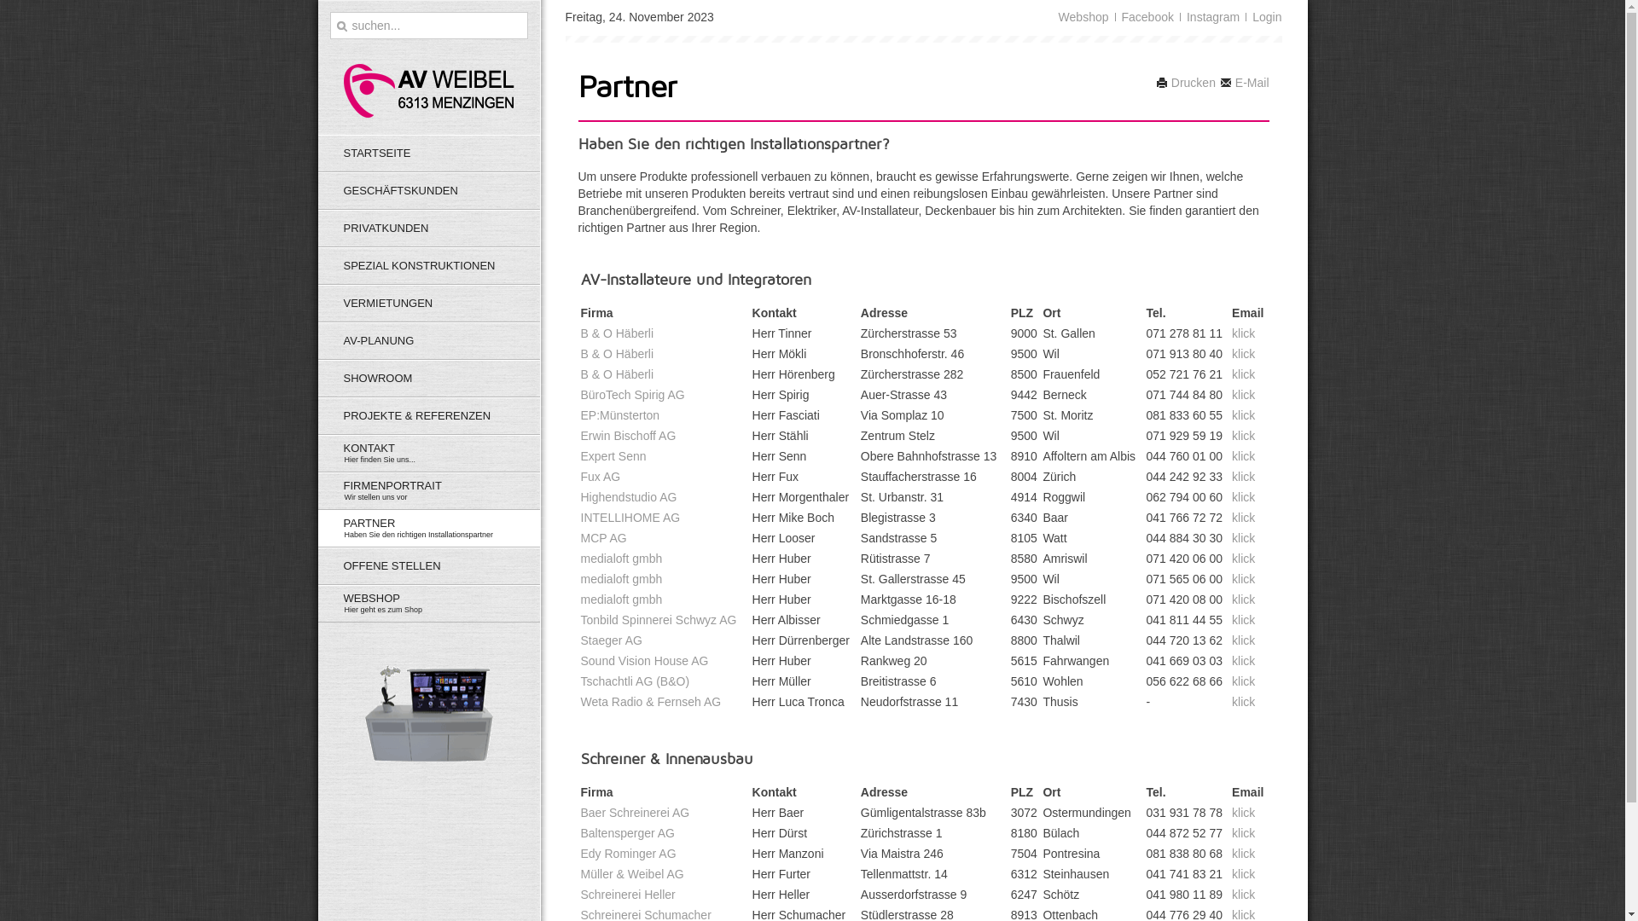 This screenshot has height=921, width=1638. Describe the element at coordinates (650, 702) in the screenshot. I see `Weta Radio & Fernseh AG` at that location.